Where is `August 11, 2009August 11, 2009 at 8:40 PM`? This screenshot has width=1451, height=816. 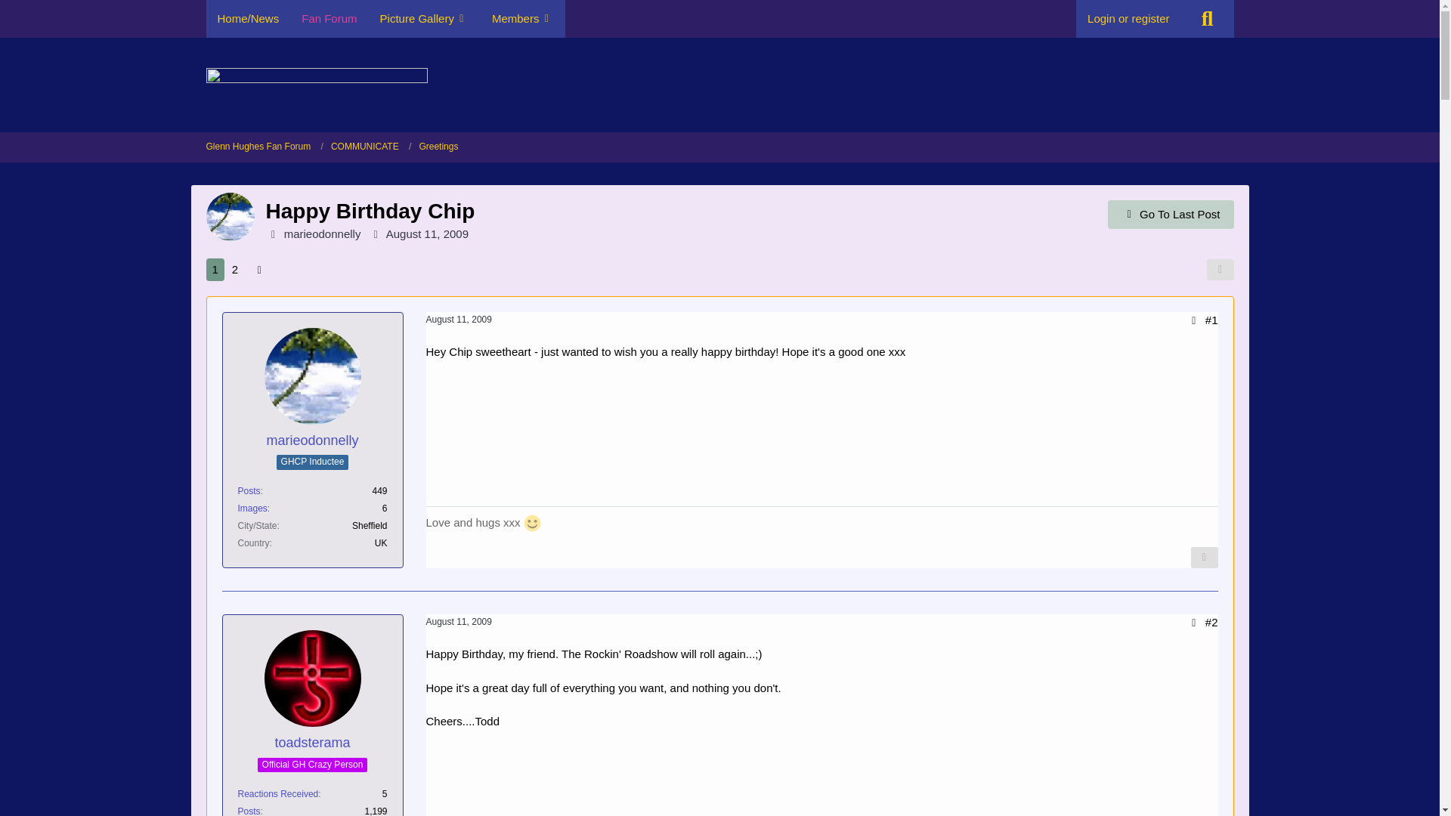 August 11, 2009August 11, 2009 at 8:40 PM is located at coordinates (427, 233).